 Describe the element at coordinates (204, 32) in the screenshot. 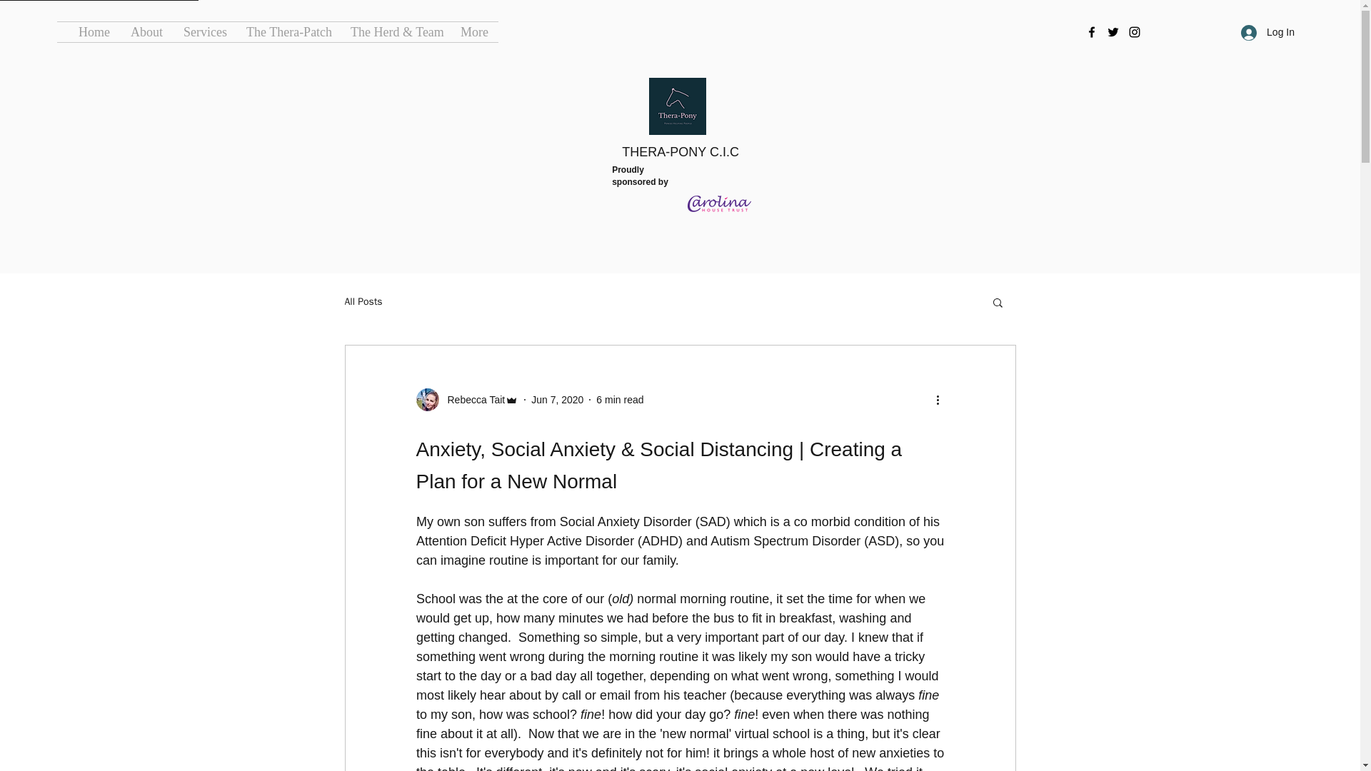

I see `Services` at that location.